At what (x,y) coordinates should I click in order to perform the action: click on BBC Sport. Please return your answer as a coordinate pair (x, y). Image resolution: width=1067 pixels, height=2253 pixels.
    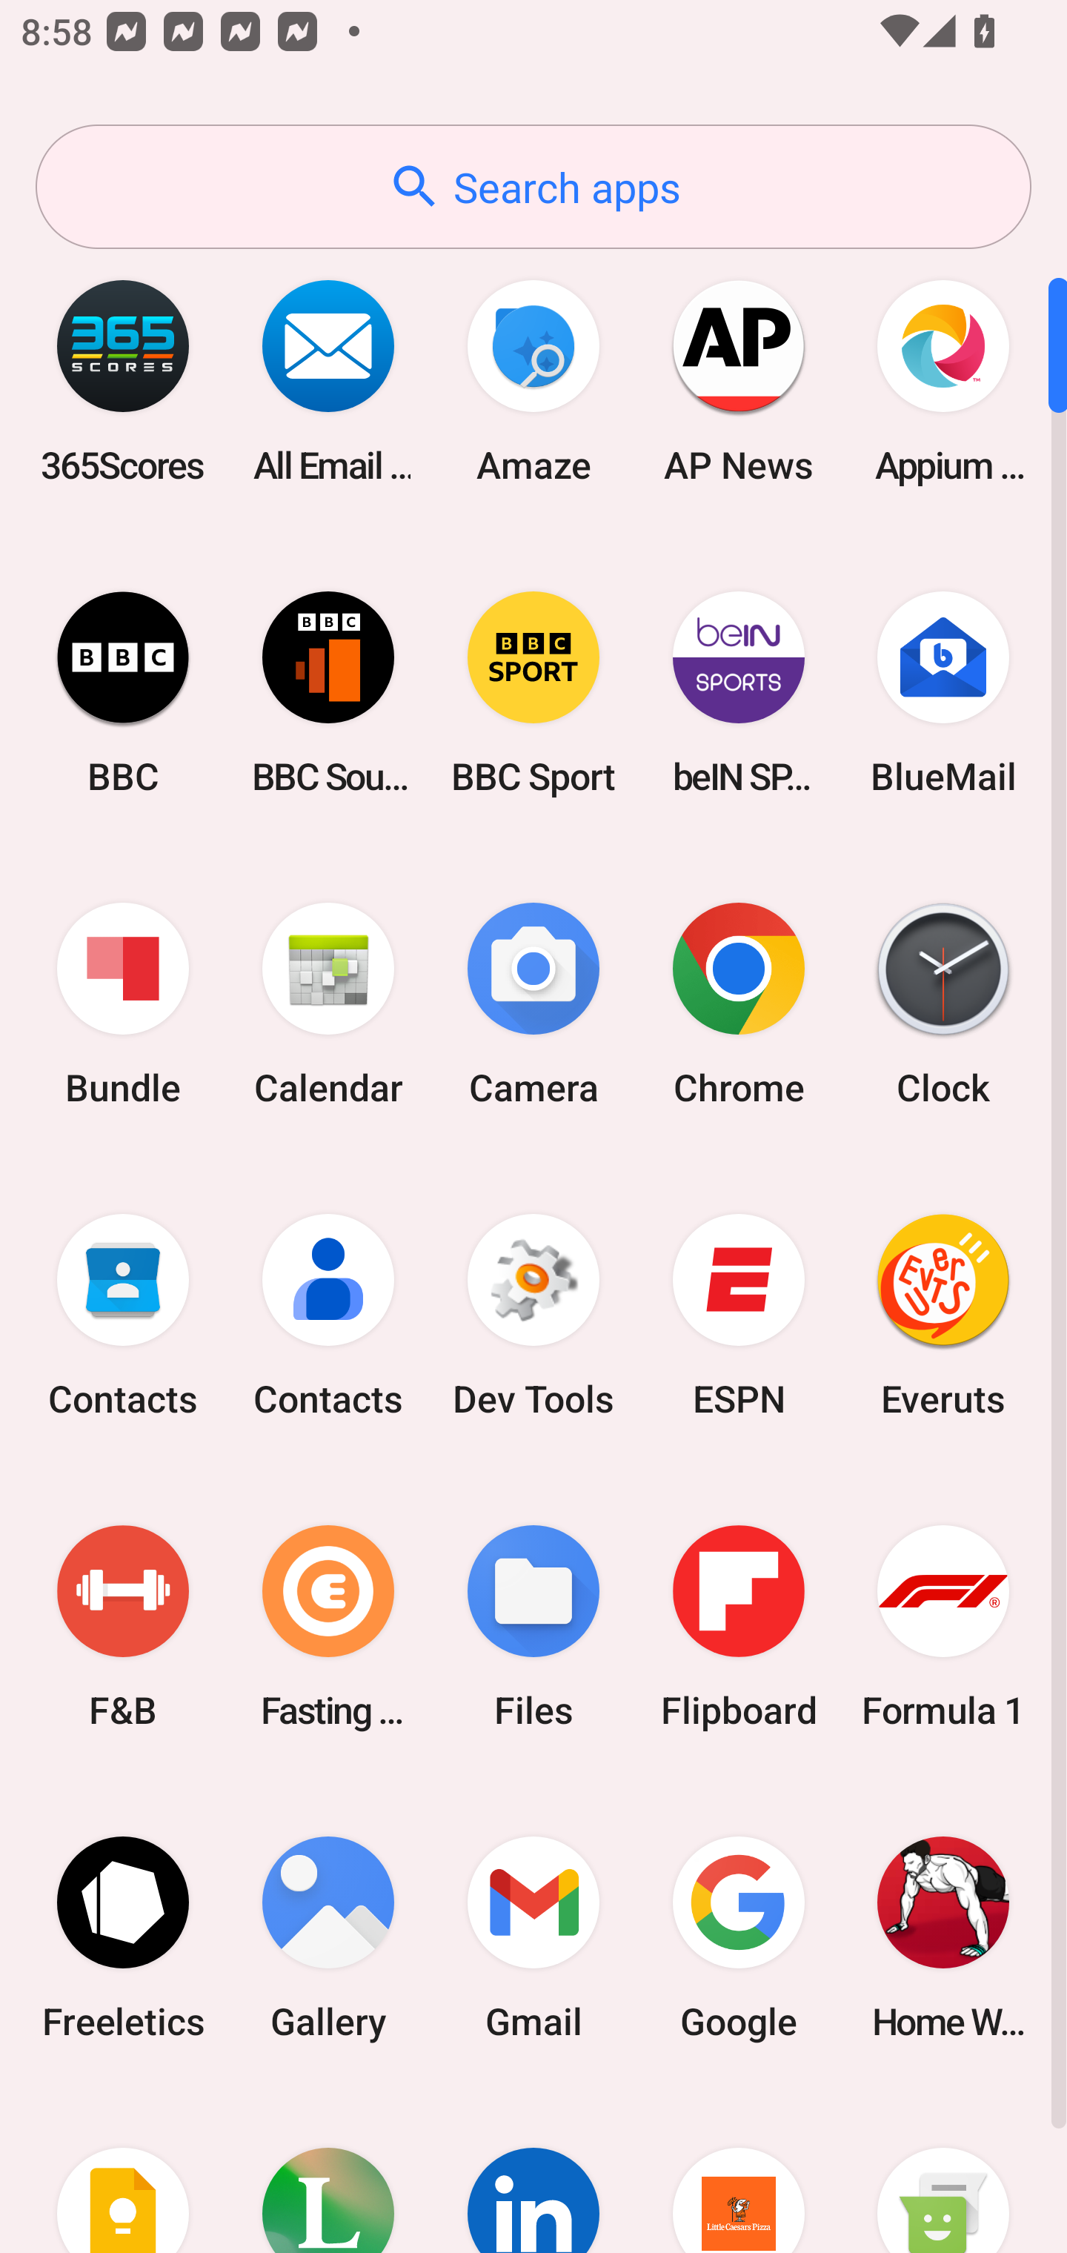
    Looking at the image, I should click on (533, 692).